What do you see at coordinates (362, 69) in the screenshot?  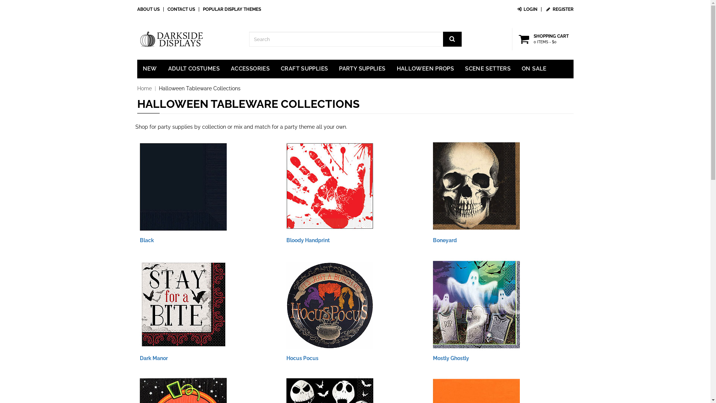 I see `PARTY SUPPLIES` at bounding box center [362, 69].